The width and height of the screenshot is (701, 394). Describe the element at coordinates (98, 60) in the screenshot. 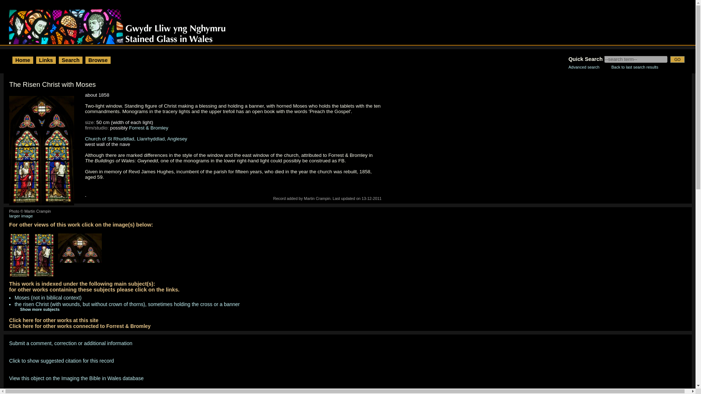

I see `Browse` at that location.